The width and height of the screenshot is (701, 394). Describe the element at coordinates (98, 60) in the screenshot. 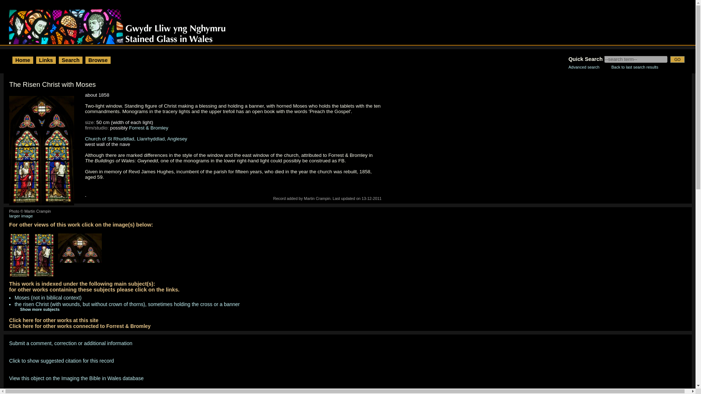

I see `Browse` at that location.